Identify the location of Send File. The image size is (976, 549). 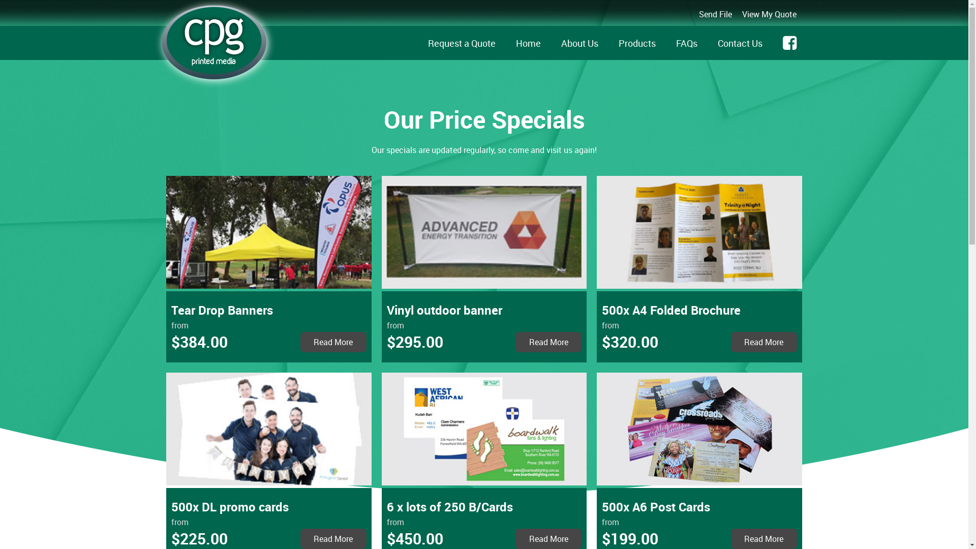
(716, 14).